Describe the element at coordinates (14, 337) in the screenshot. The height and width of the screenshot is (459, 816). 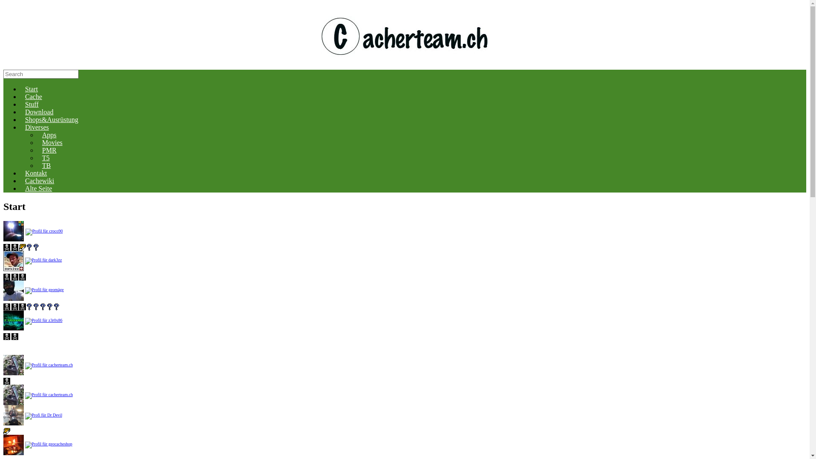
I see `GC2KDXE - GURDS - Gebt Uns Ruhig Die Schuld! (Nachtcache)` at that location.